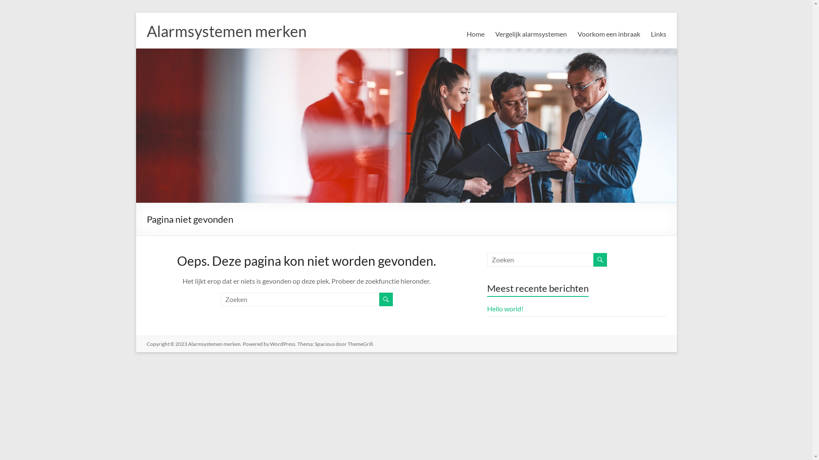 Image resolution: width=819 pixels, height=460 pixels. I want to click on ThemeGrill, so click(360, 344).